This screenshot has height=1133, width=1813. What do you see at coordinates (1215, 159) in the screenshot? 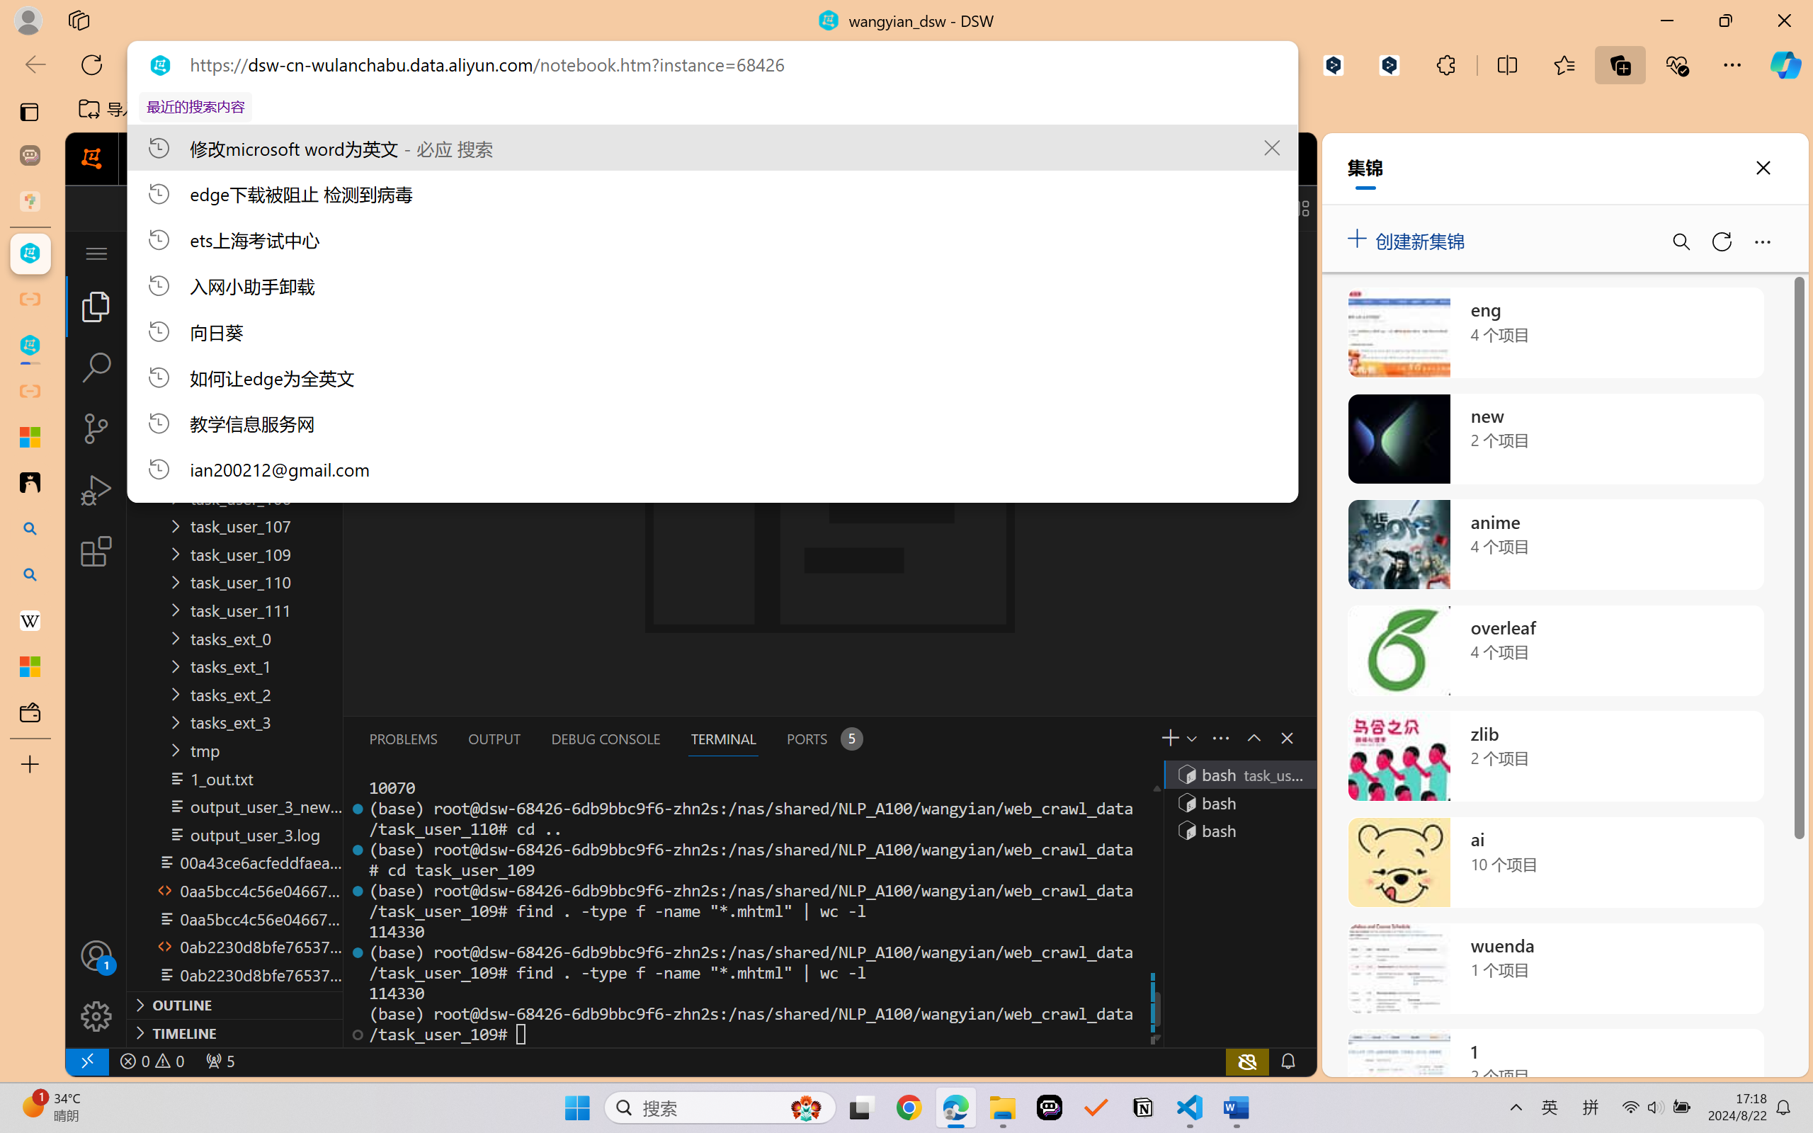
I see `icon` at bounding box center [1215, 159].